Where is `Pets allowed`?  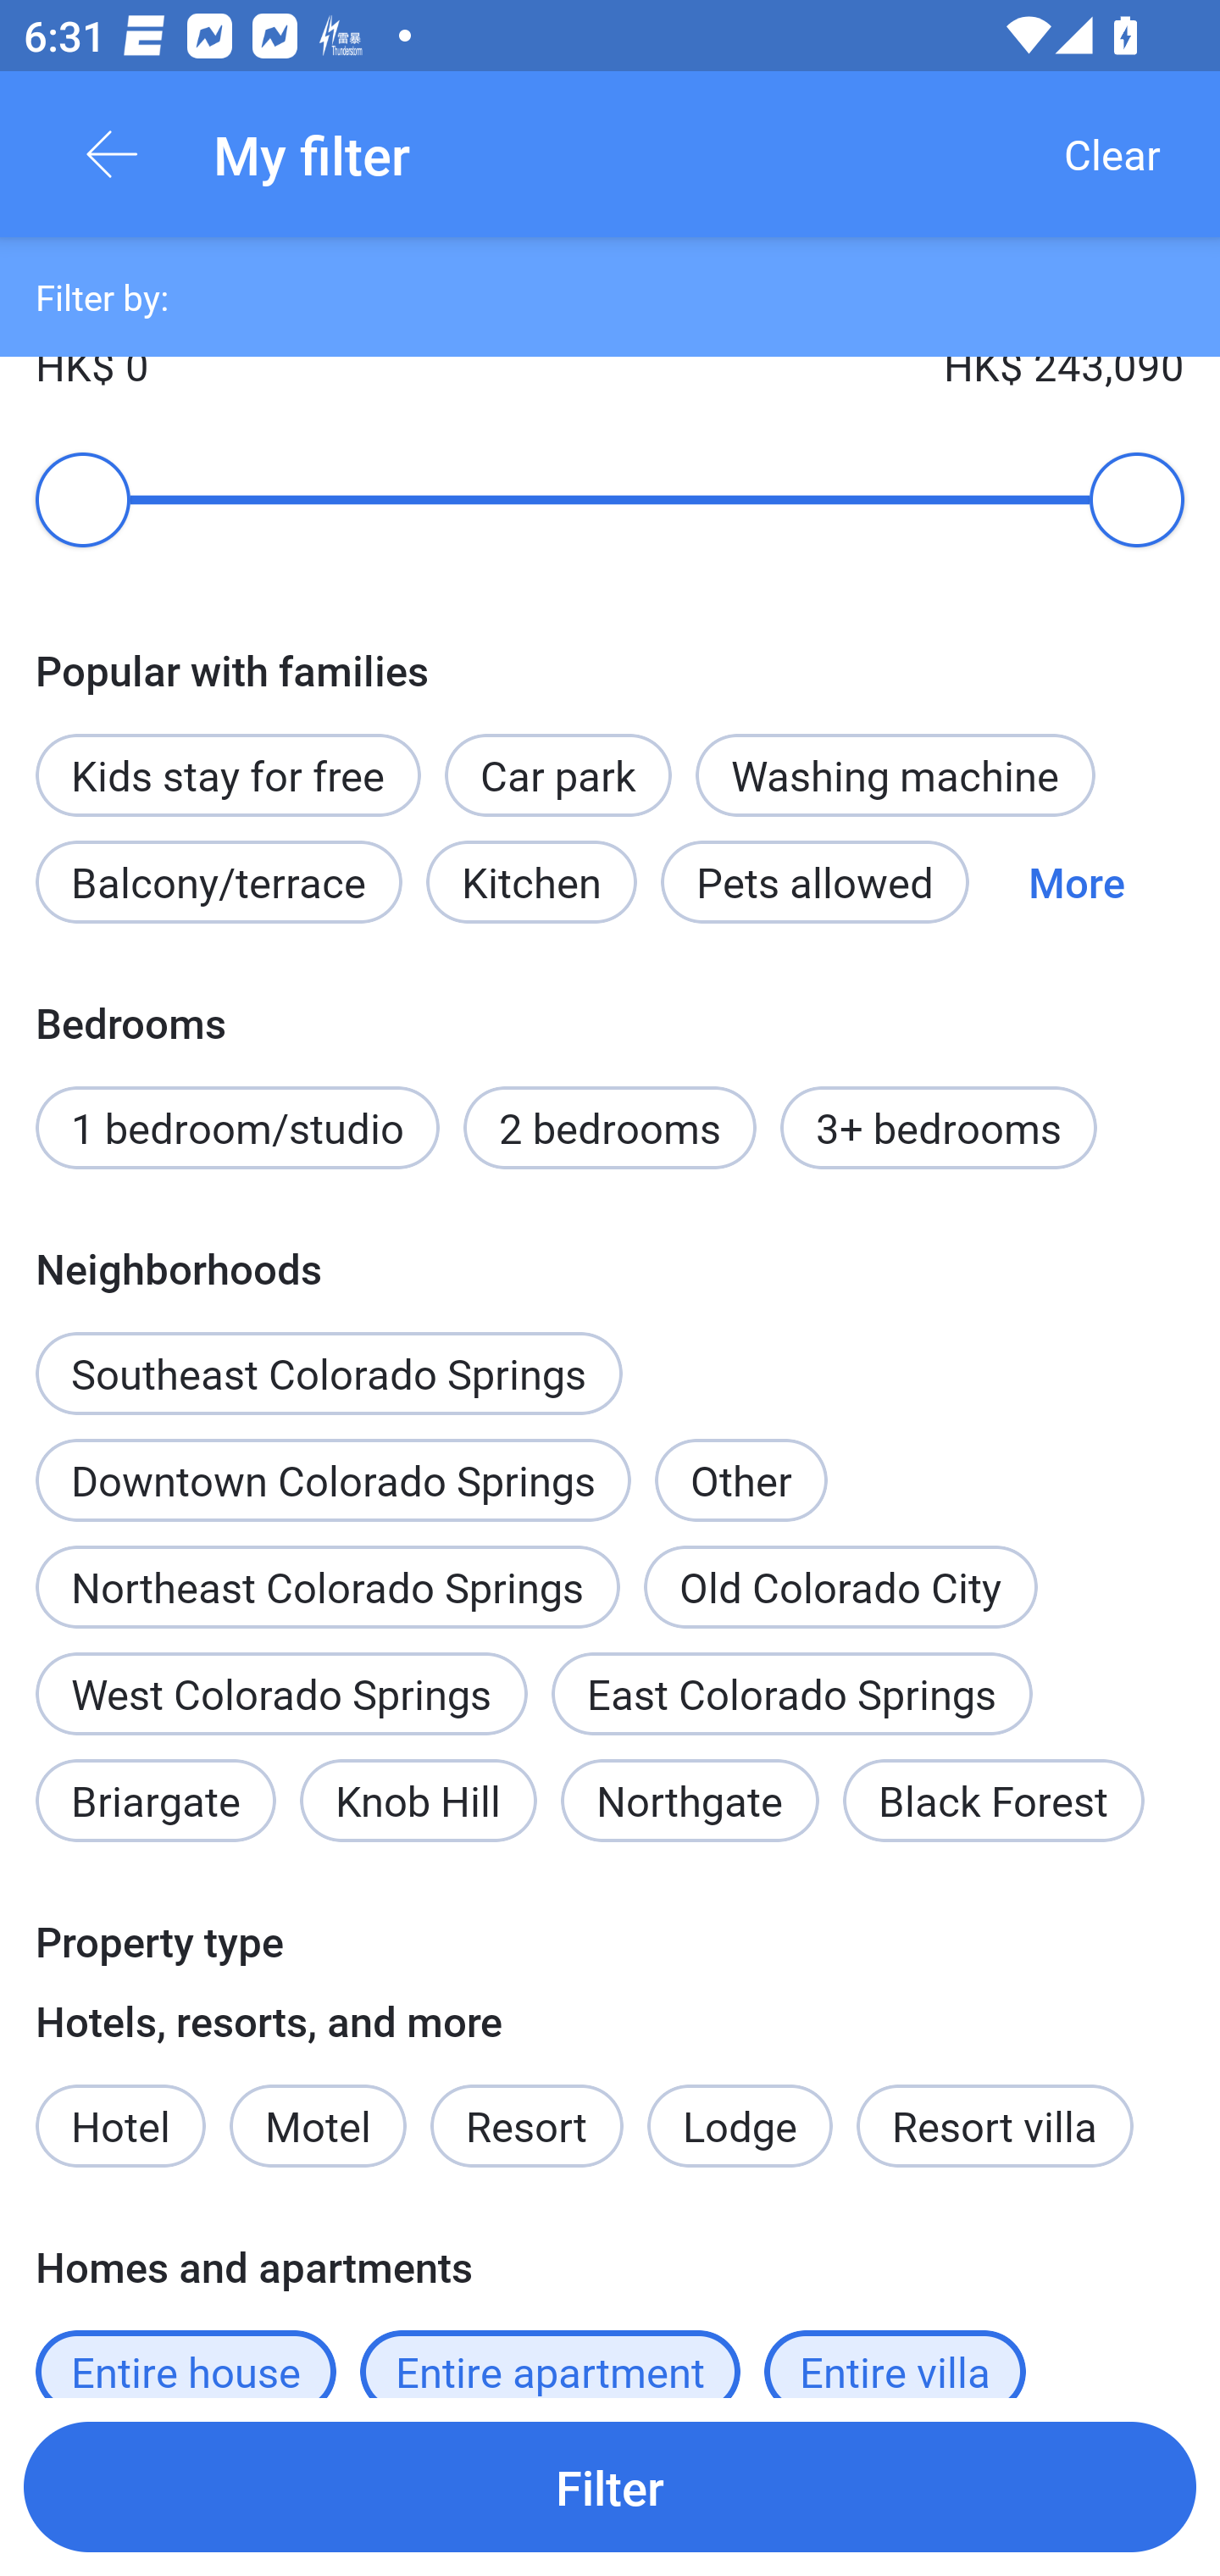
Pets allowed is located at coordinates (815, 881).